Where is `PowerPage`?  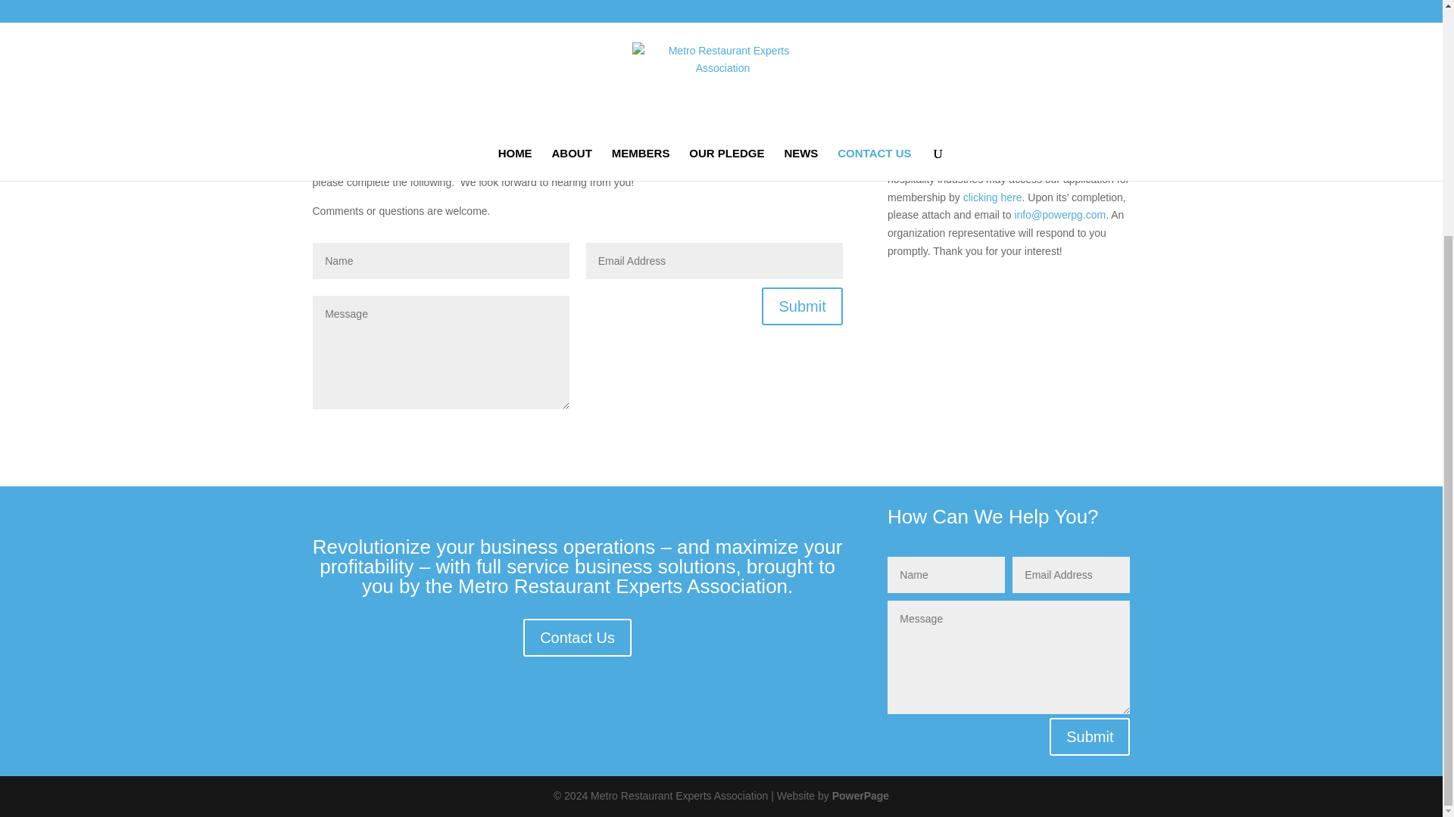
PowerPage is located at coordinates (860, 796).